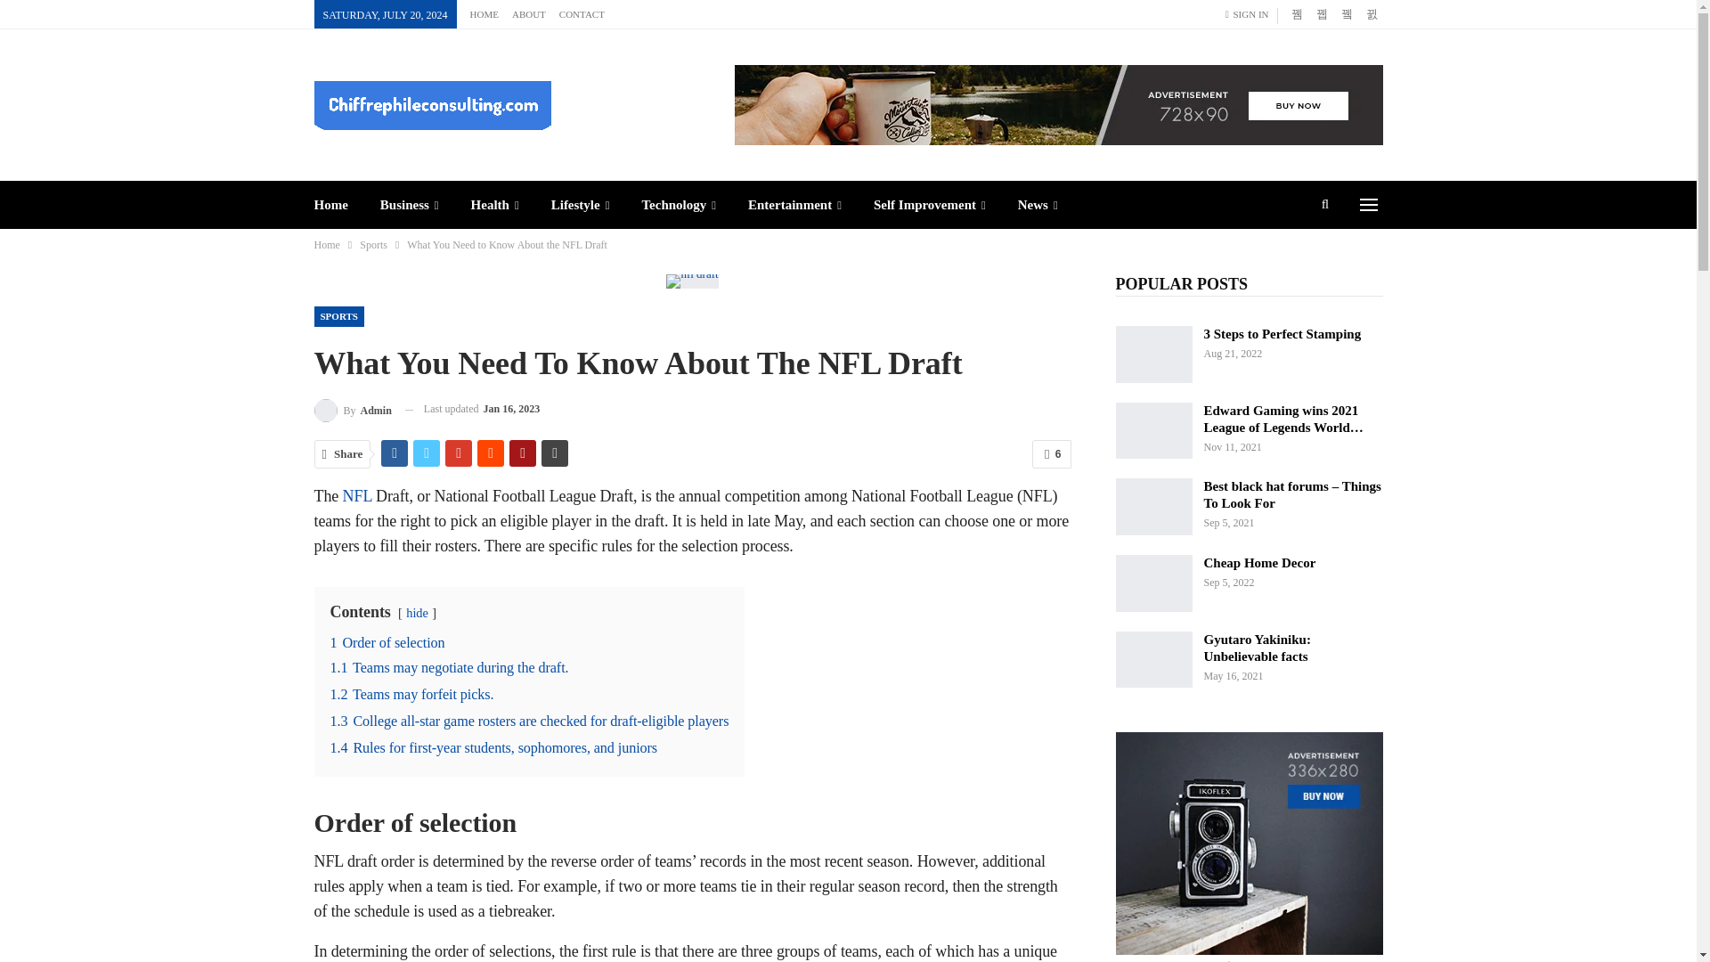  I want to click on CONTACT, so click(582, 13).